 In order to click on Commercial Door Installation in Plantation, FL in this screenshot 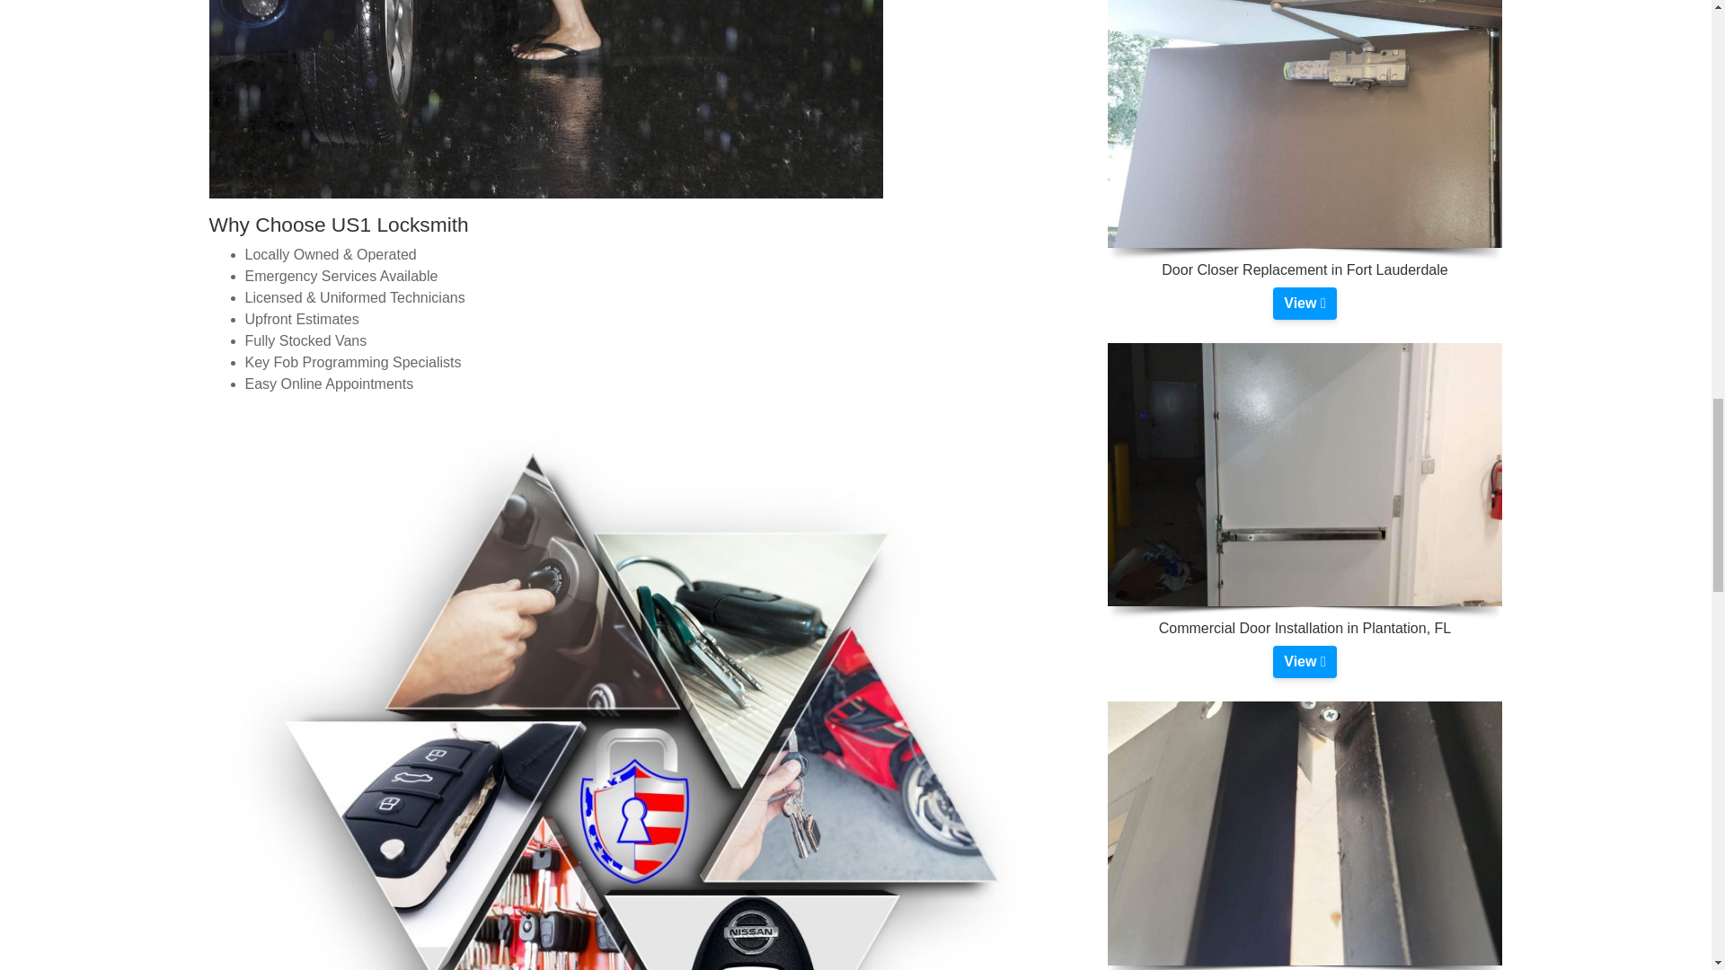, I will do `click(1304, 661)`.